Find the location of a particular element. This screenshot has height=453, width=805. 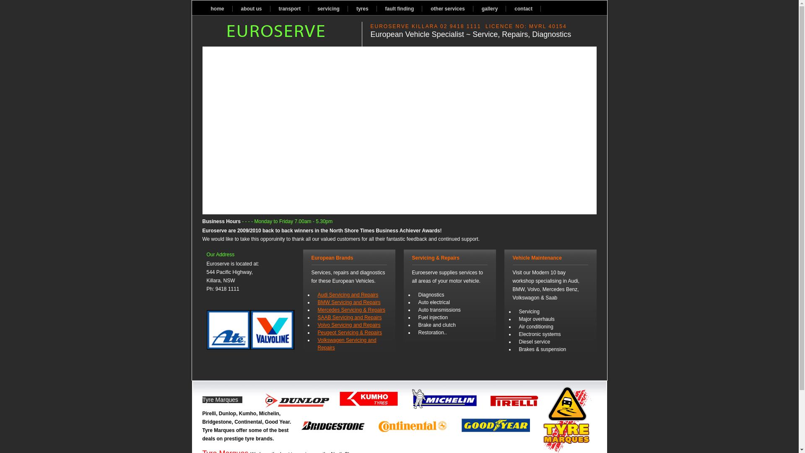

Audi Servicing and Repairs is located at coordinates (348, 295).